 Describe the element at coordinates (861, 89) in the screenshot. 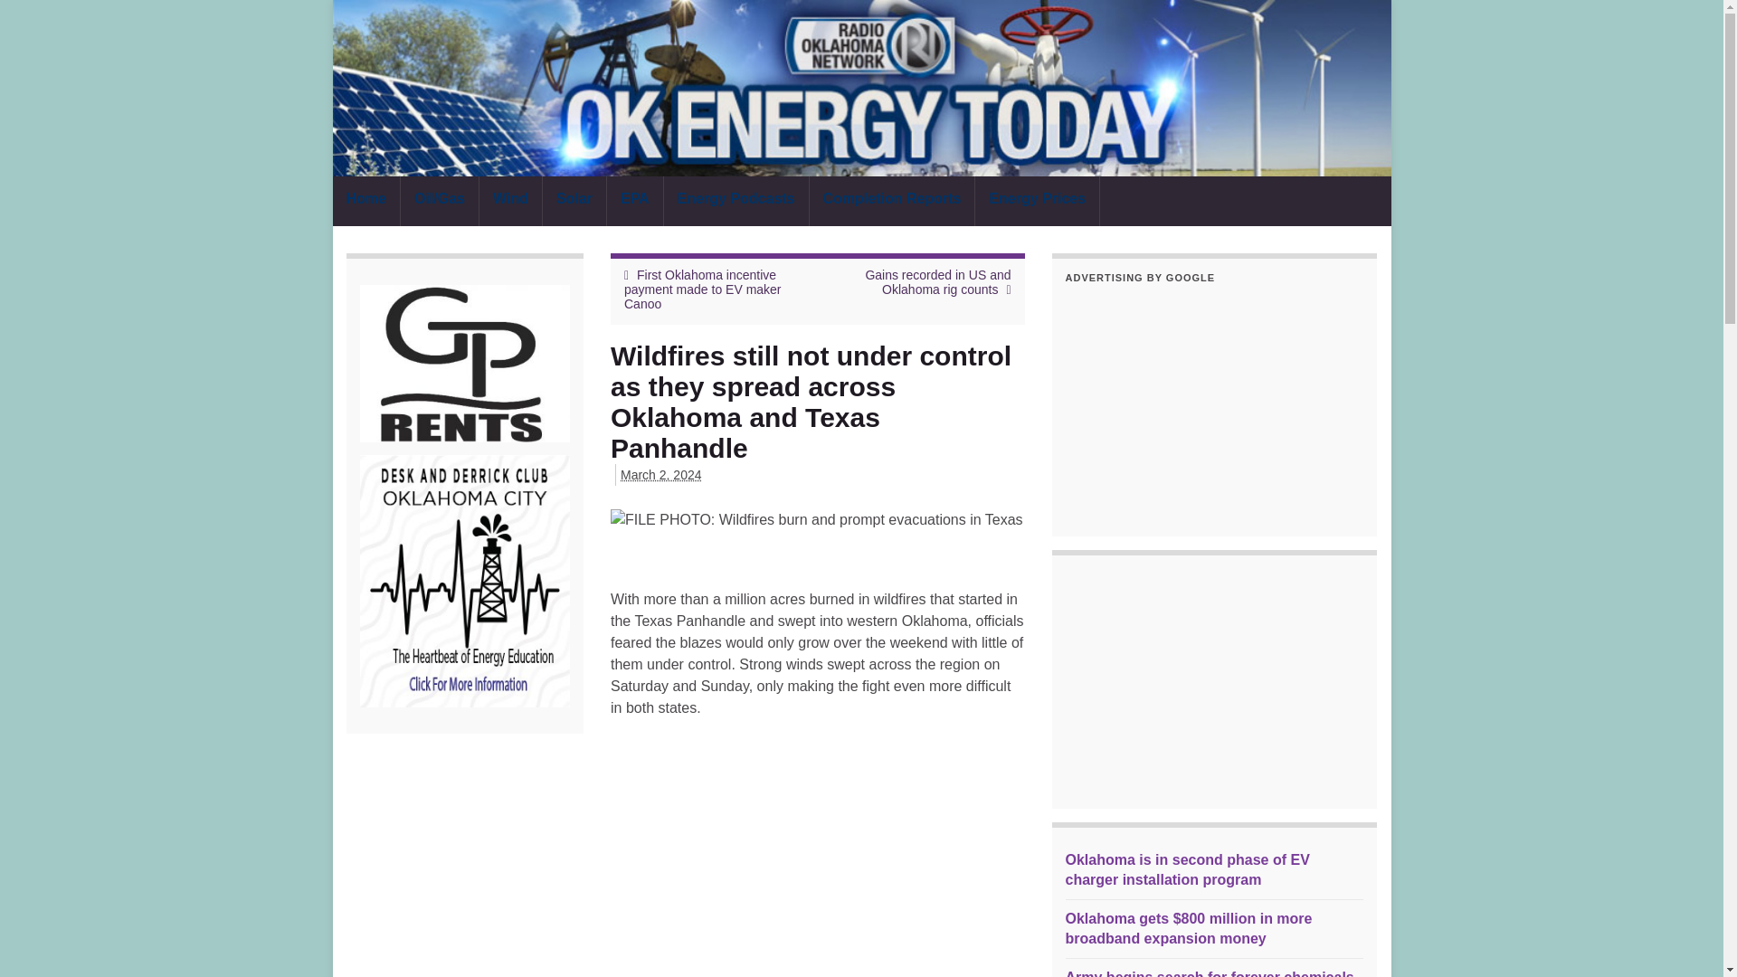

I see `Go back to the front page` at that location.